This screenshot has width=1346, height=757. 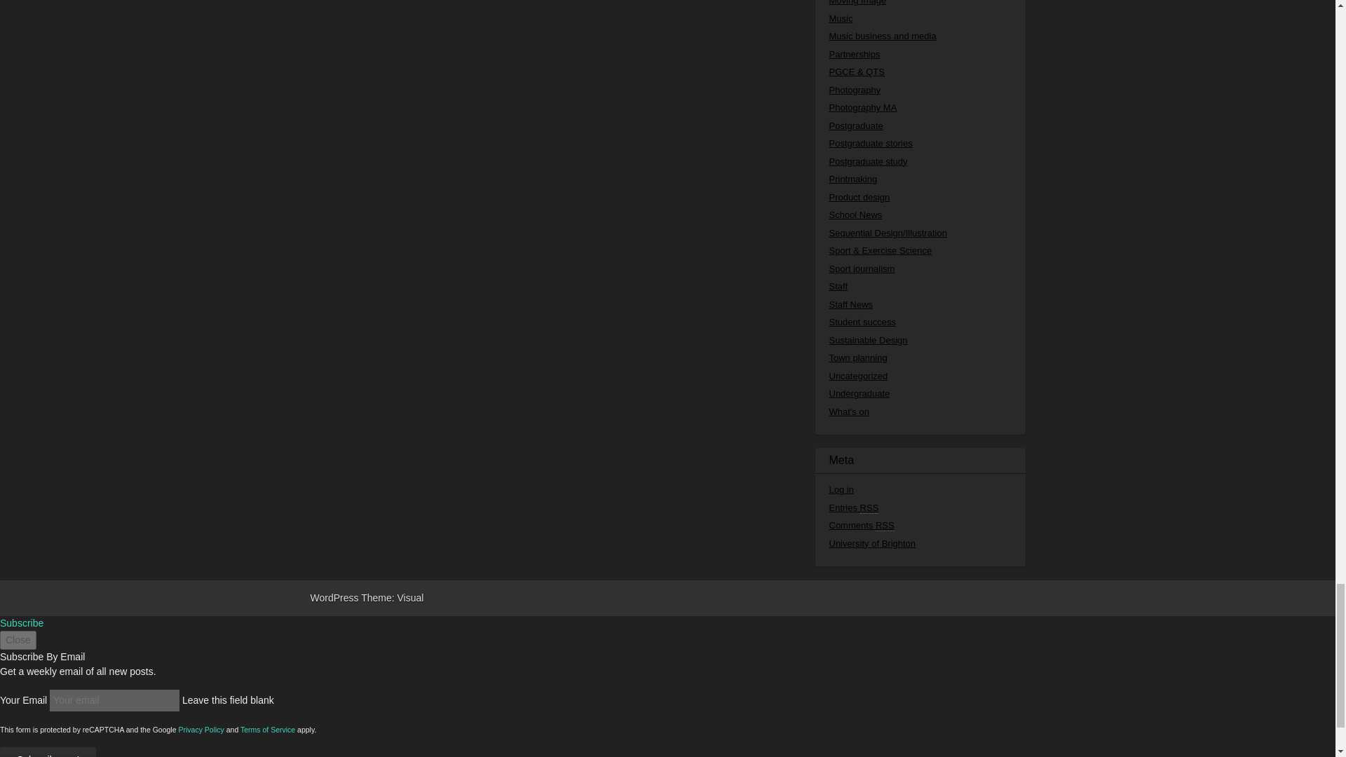 I want to click on The latest comments to all posts in RSS, so click(x=861, y=526).